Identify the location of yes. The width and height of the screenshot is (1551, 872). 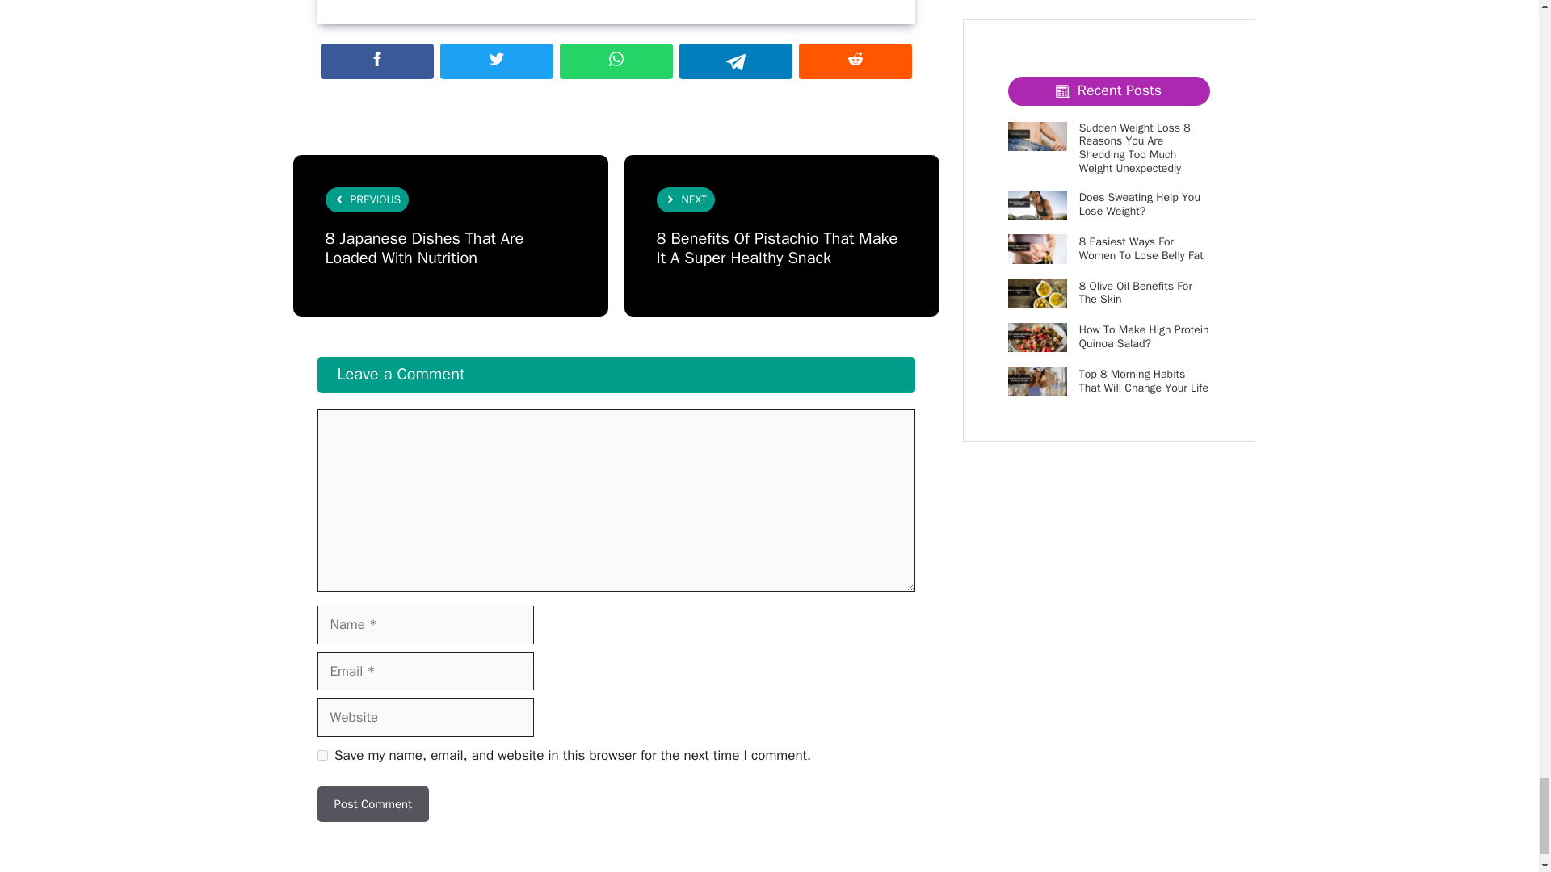
(322, 754).